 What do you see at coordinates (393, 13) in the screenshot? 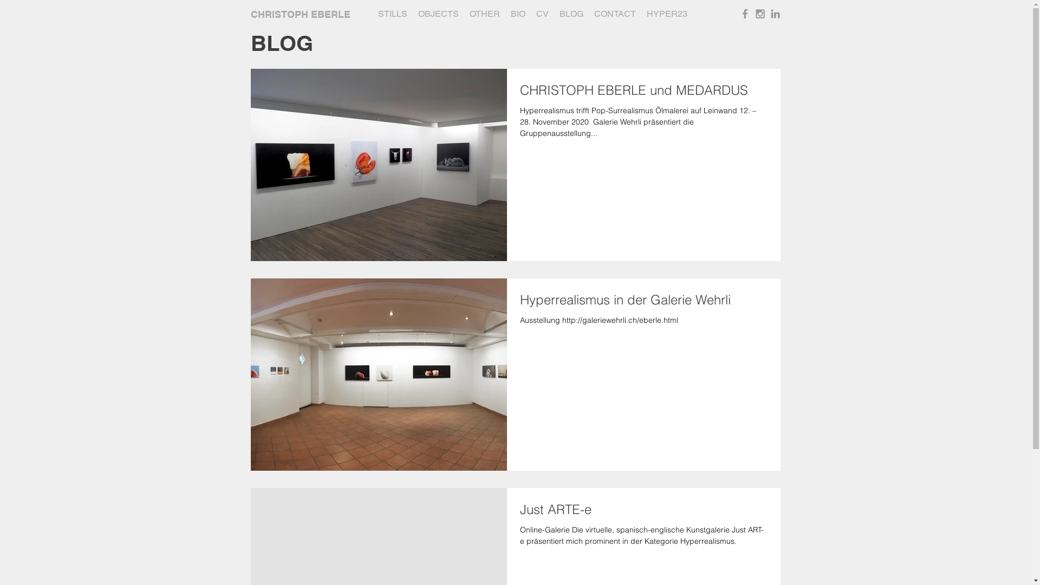
I see `STILLS` at bounding box center [393, 13].